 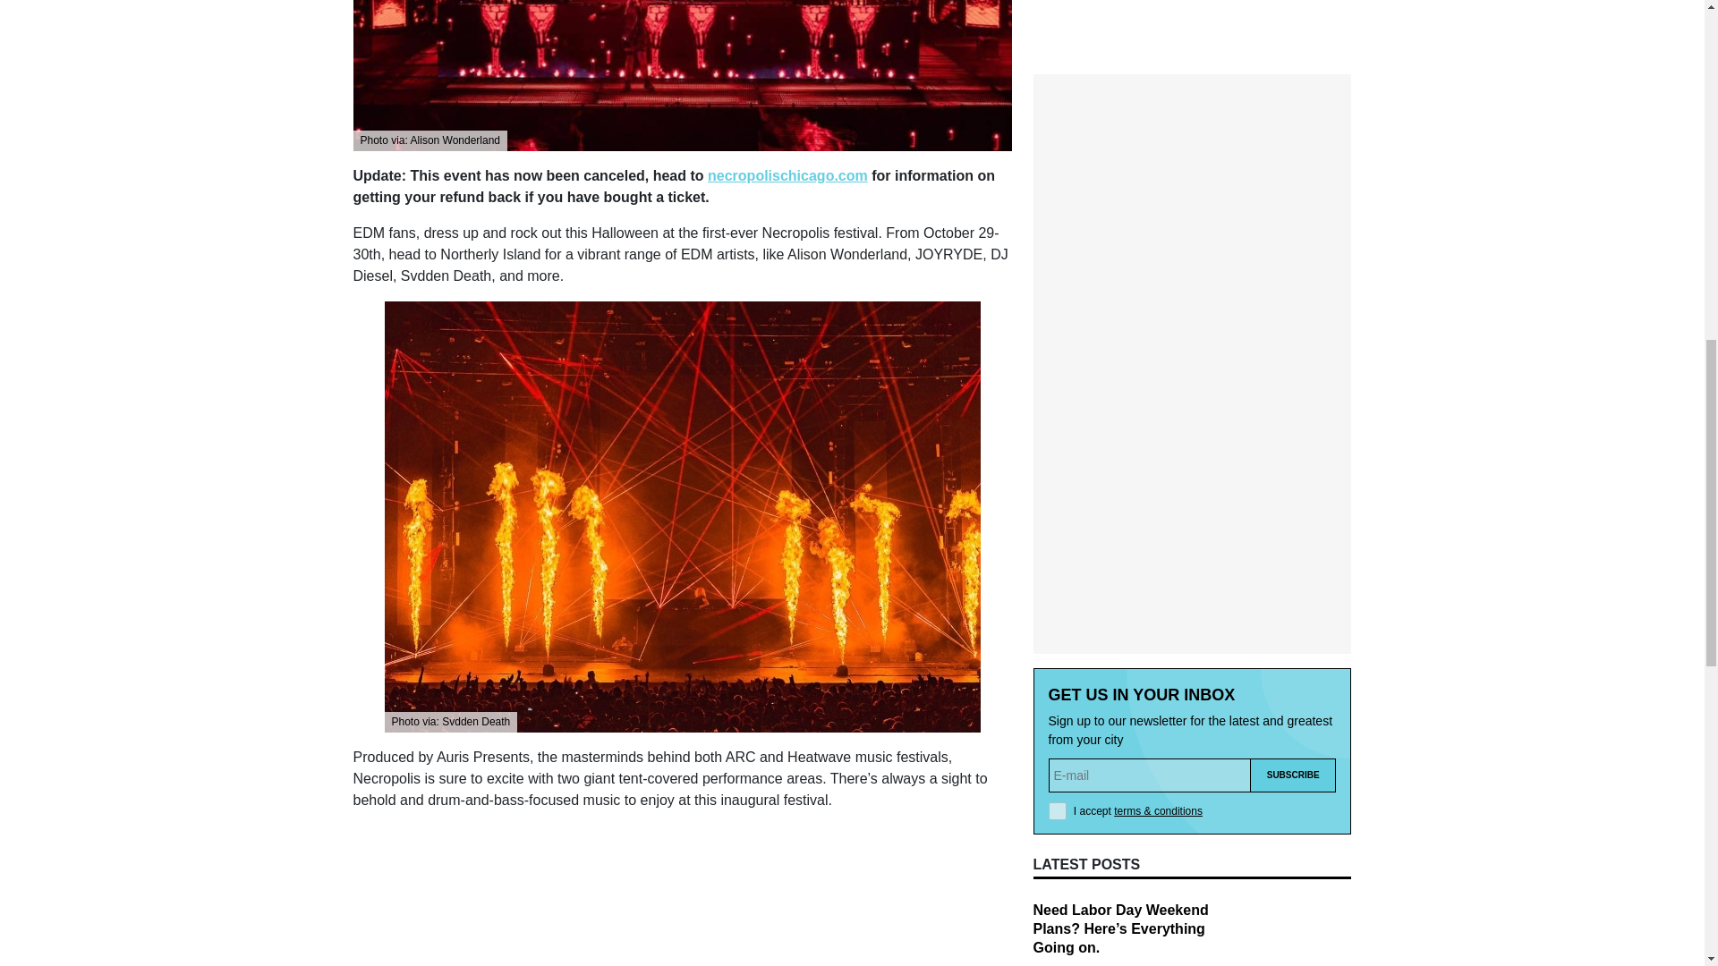 What do you see at coordinates (1077, 824) in the screenshot?
I see `AUGUST 13, 2024` at bounding box center [1077, 824].